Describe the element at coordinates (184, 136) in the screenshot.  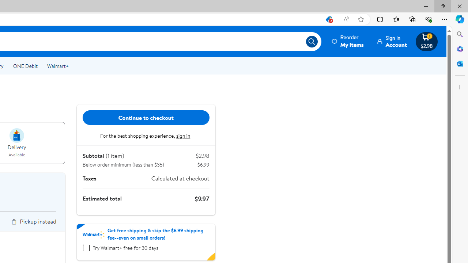
I see `sign in` at that location.